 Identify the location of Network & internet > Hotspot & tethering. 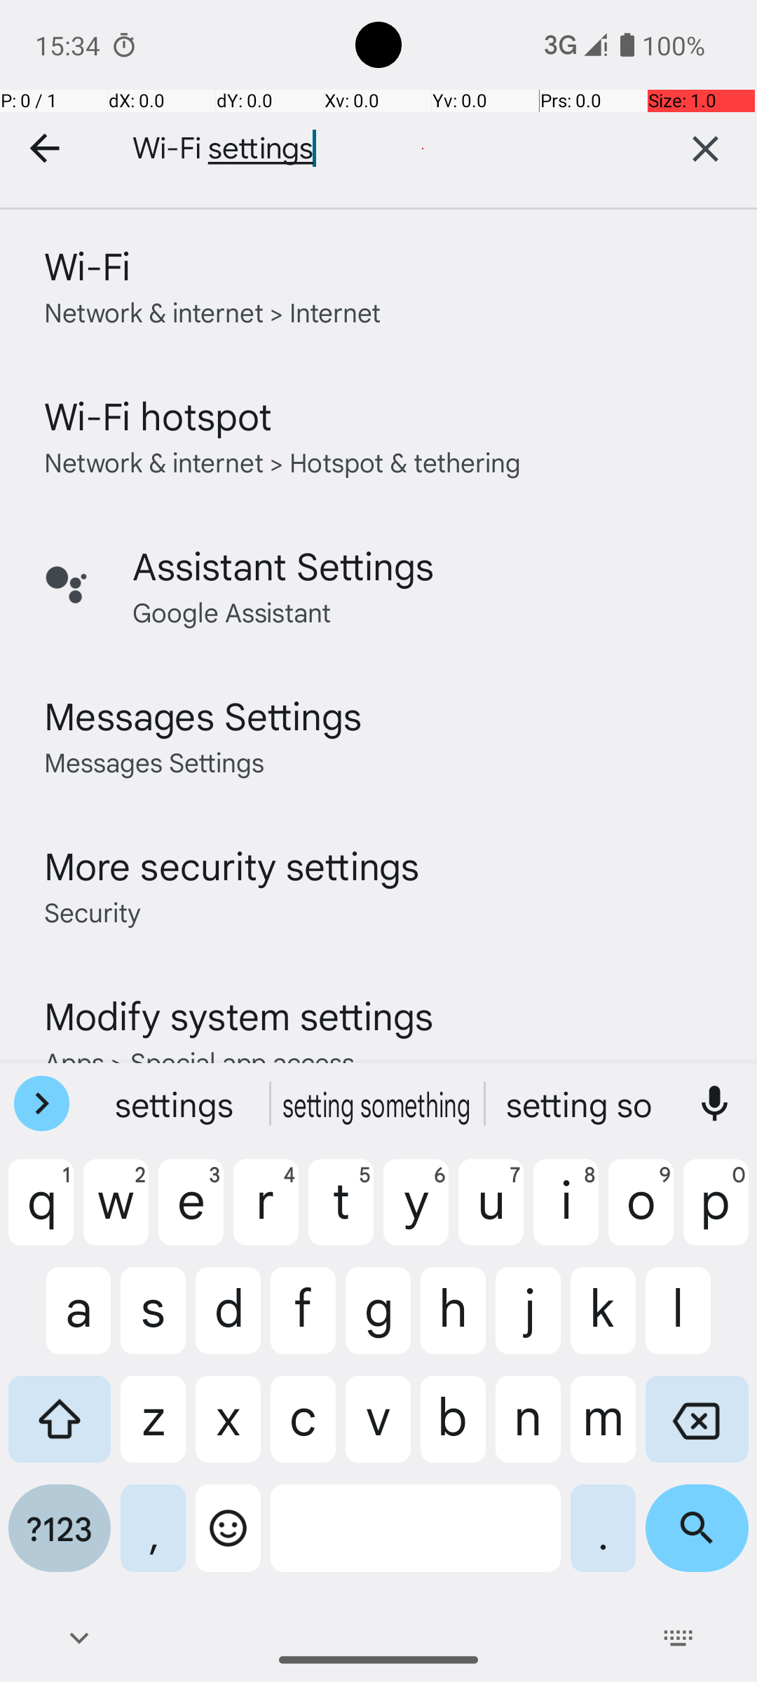
(283, 461).